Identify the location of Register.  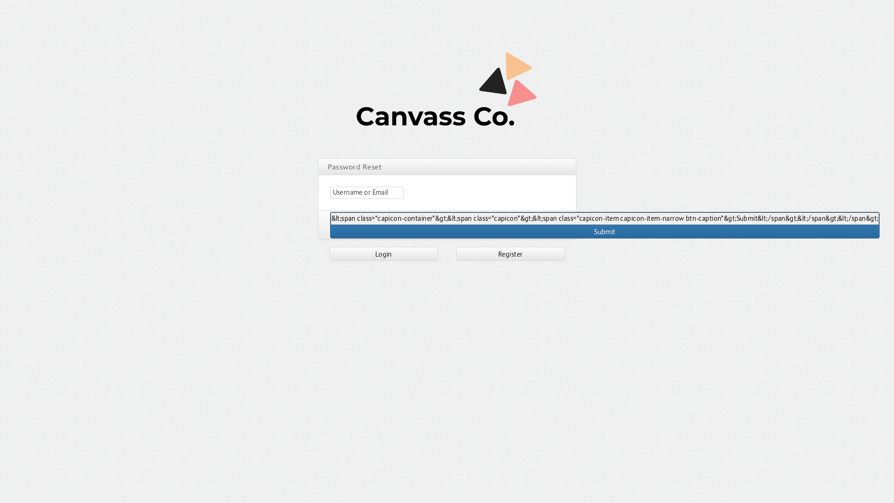
(510, 254).